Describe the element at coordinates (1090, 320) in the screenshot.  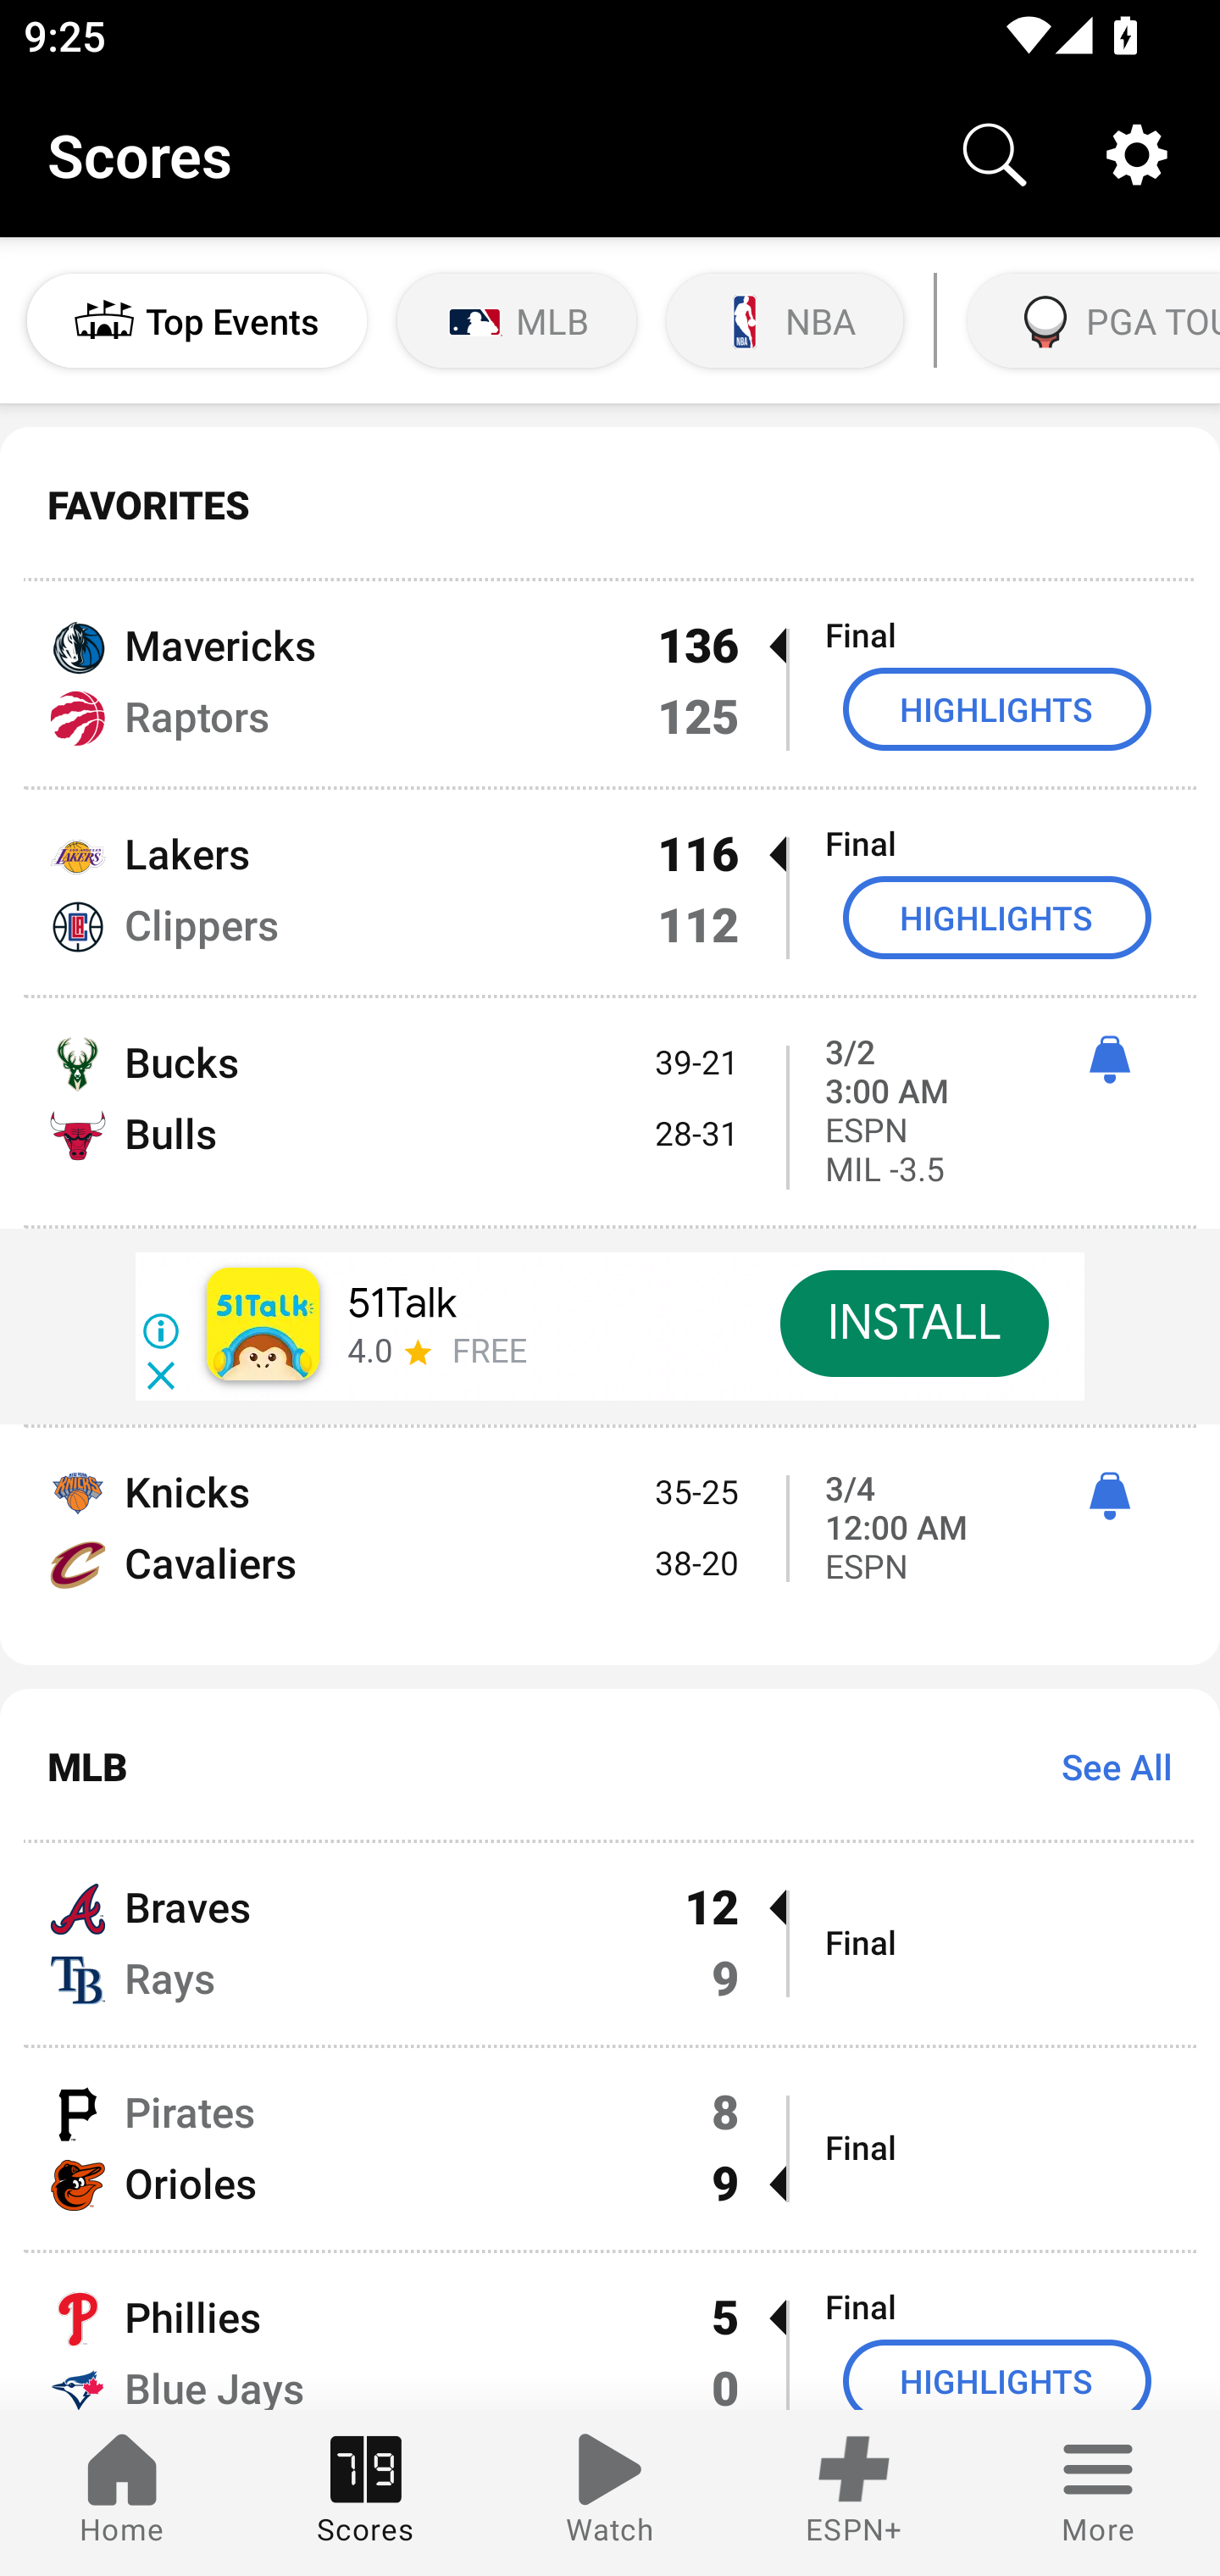
I see `PGA TOUR` at that location.